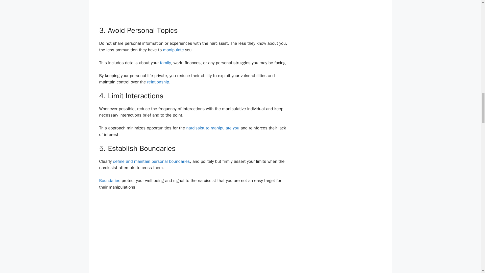  Describe the element at coordinates (110, 180) in the screenshot. I see `Boundaries` at that location.